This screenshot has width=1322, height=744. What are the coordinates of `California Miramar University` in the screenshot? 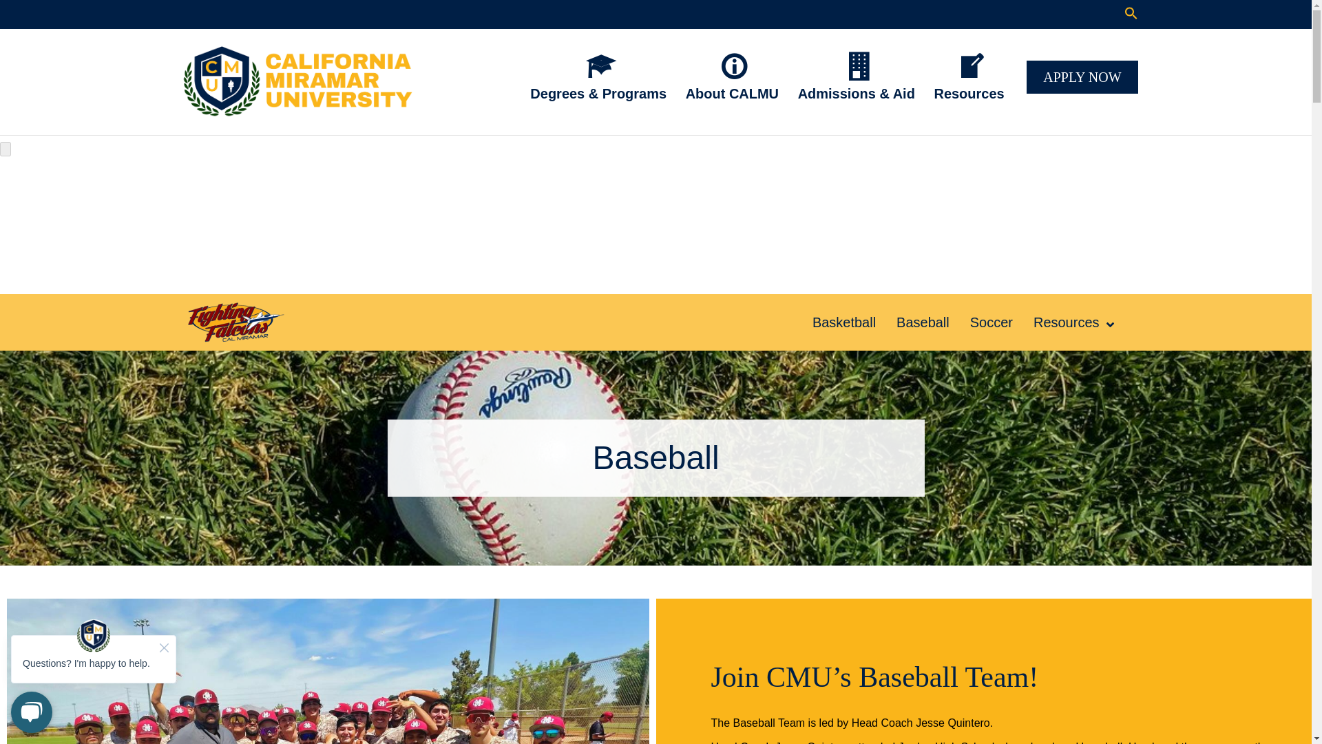 It's located at (297, 83).